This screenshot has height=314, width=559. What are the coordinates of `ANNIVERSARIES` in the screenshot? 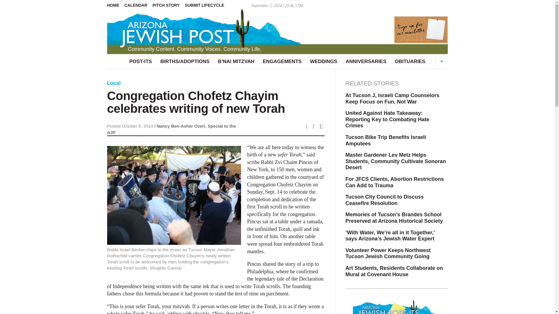 It's located at (366, 61).